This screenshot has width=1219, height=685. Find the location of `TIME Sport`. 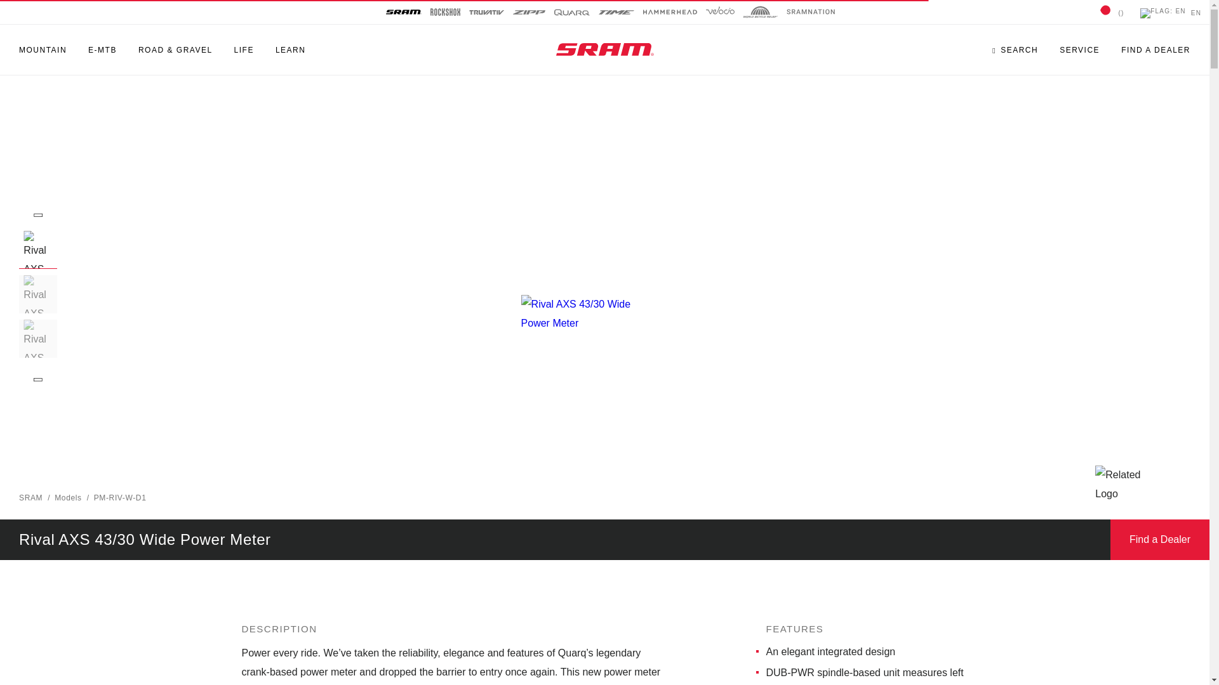

TIME Sport is located at coordinates (616, 12).